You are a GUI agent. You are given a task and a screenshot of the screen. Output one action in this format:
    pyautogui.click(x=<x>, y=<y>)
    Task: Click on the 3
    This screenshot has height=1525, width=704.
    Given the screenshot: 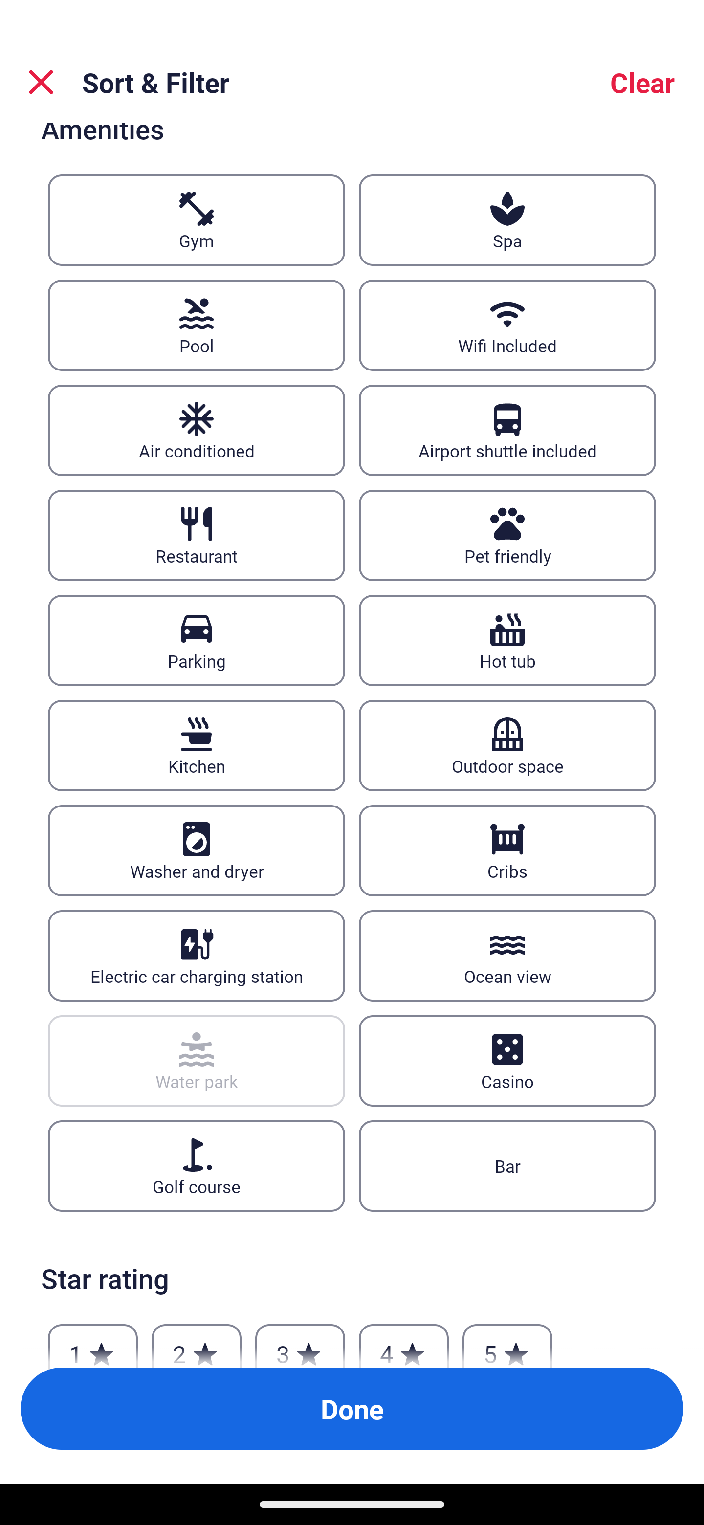 What is the action you would take?
    pyautogui.click(x=300, y=1340)
    